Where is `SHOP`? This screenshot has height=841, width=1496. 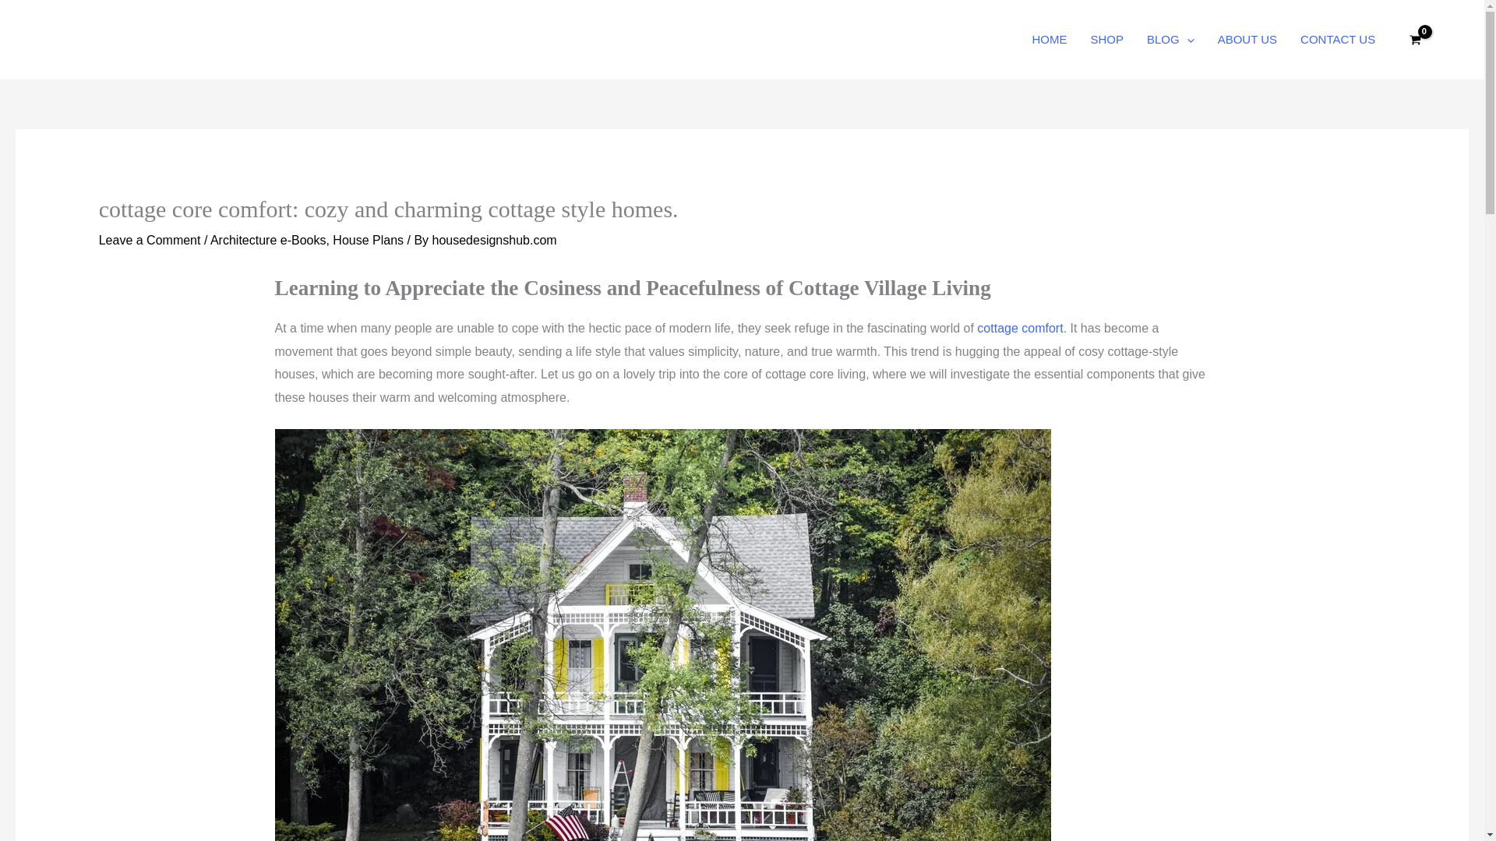 SHOP is located at coordinates (1106, 40).